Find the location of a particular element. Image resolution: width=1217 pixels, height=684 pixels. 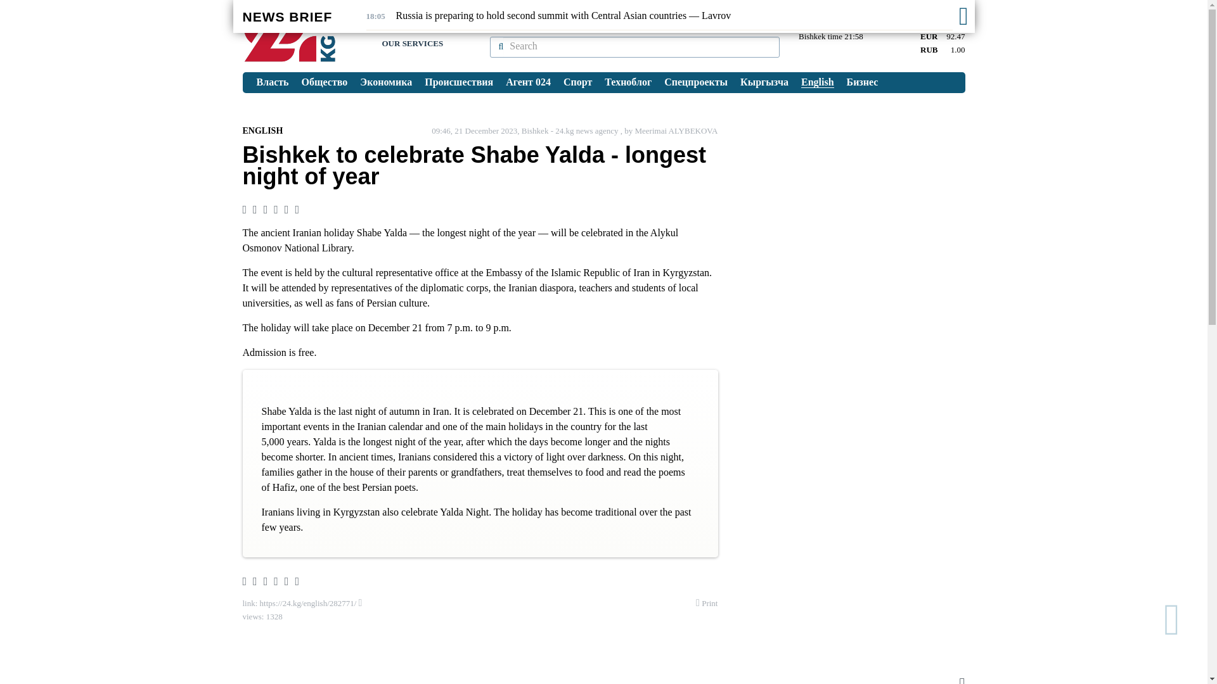

English is located at coordinates (818, 82).